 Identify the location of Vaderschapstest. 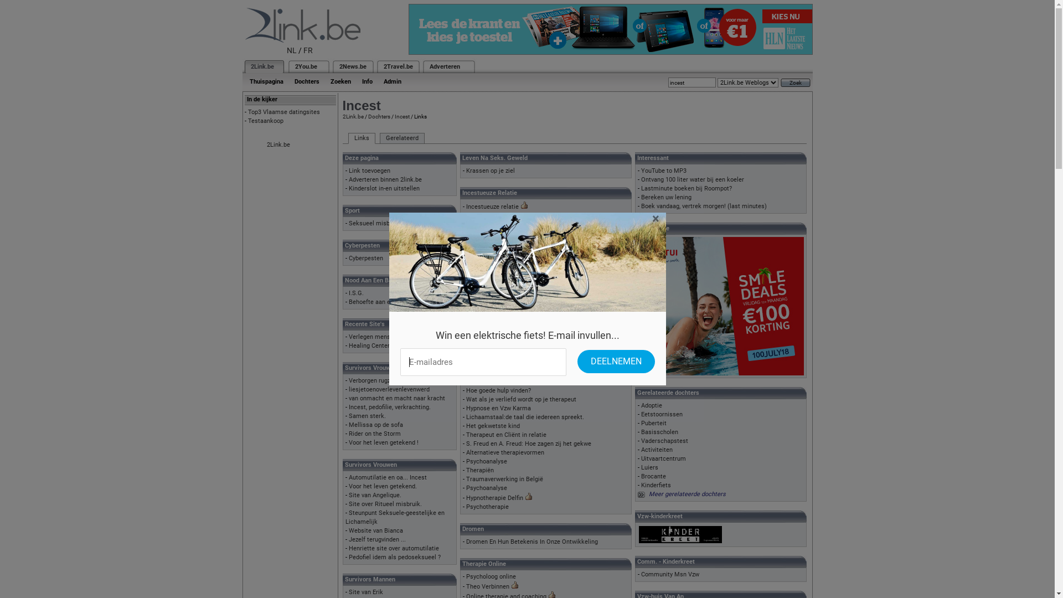
(664, 441).